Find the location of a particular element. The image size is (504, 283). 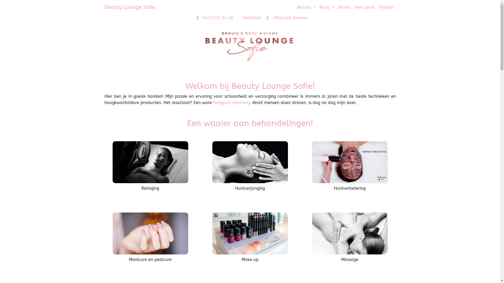

Feel good is located at coordinates (364, 7).